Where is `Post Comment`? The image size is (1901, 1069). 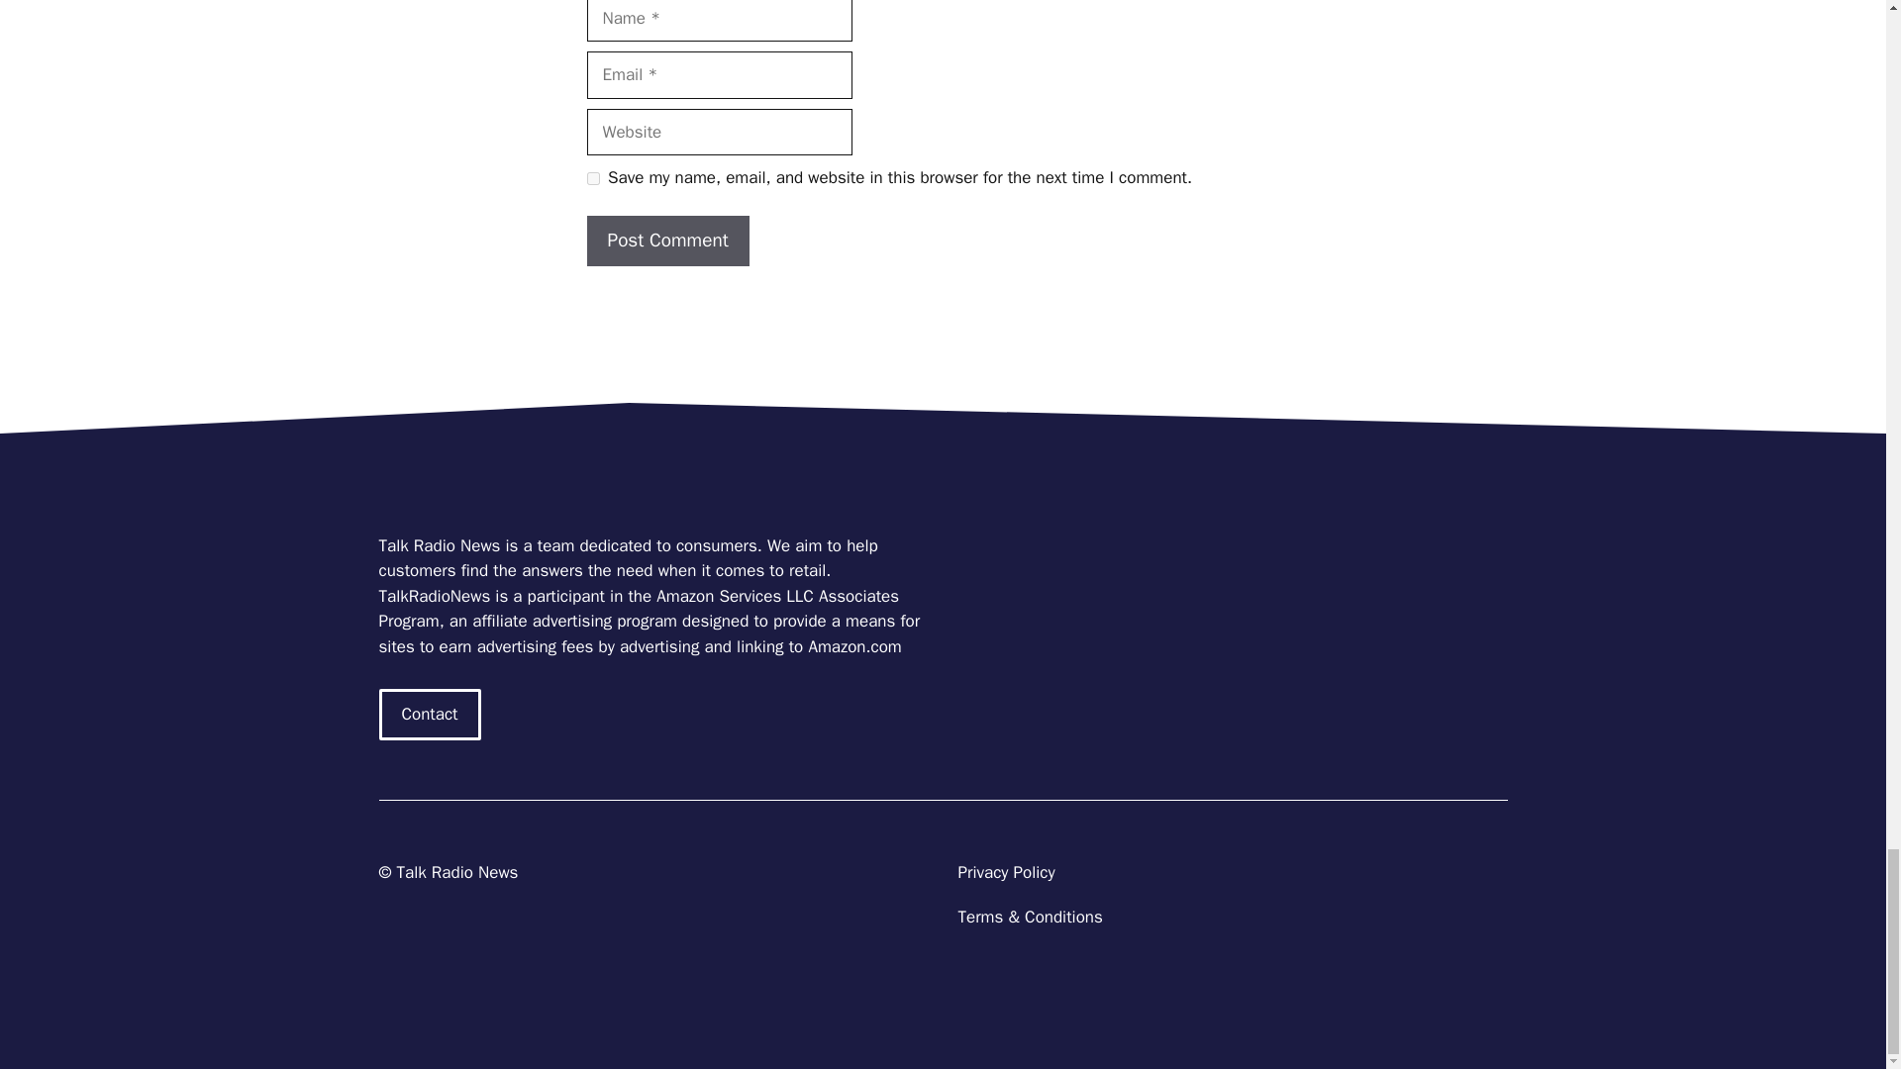
Post Comment is located at coordinates (667, 241).